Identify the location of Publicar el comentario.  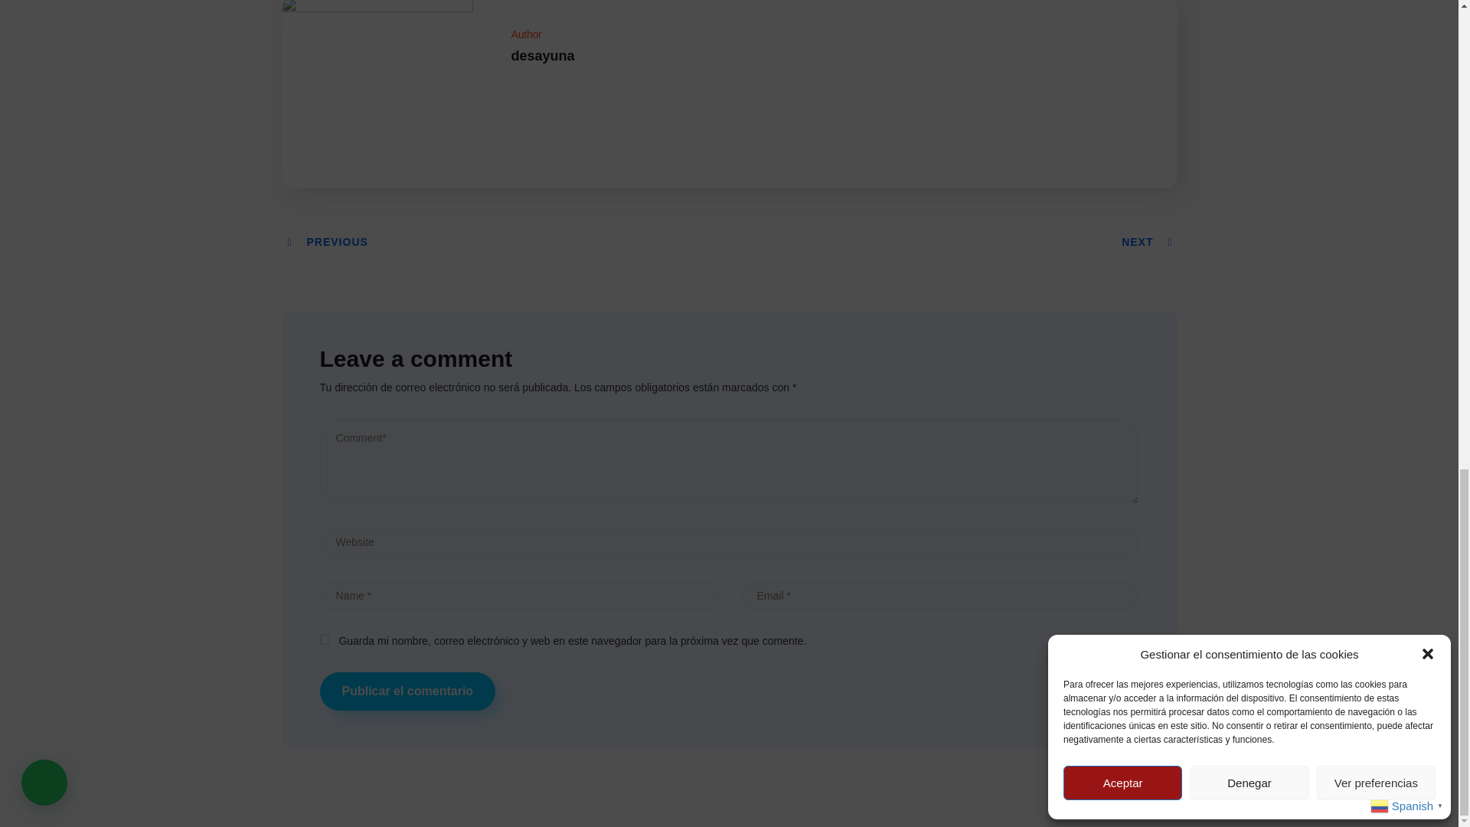
(408, 691).